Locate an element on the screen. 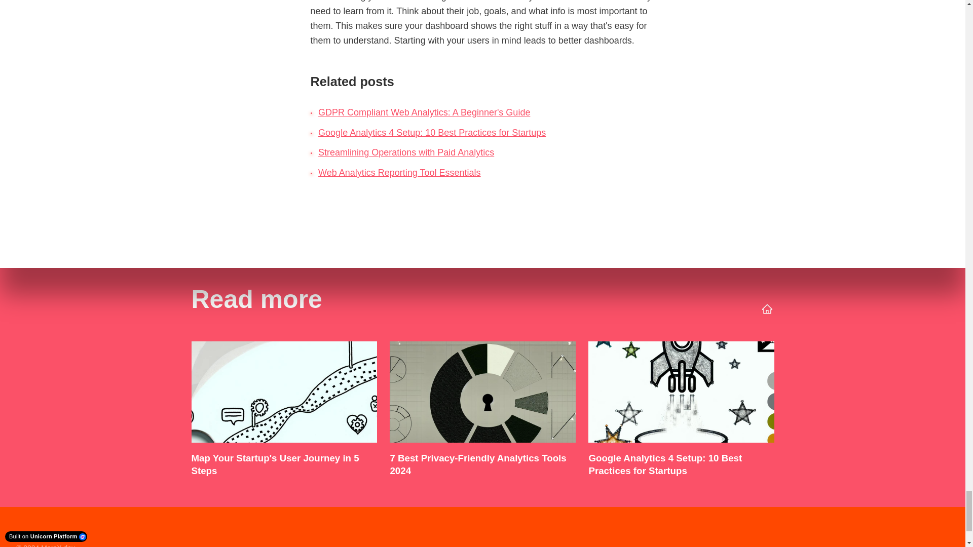 This screenshot has width=973, height=547. GDPR Compliant Web Analytics: A Beginner's Guide is located at coordinates (424, 112).